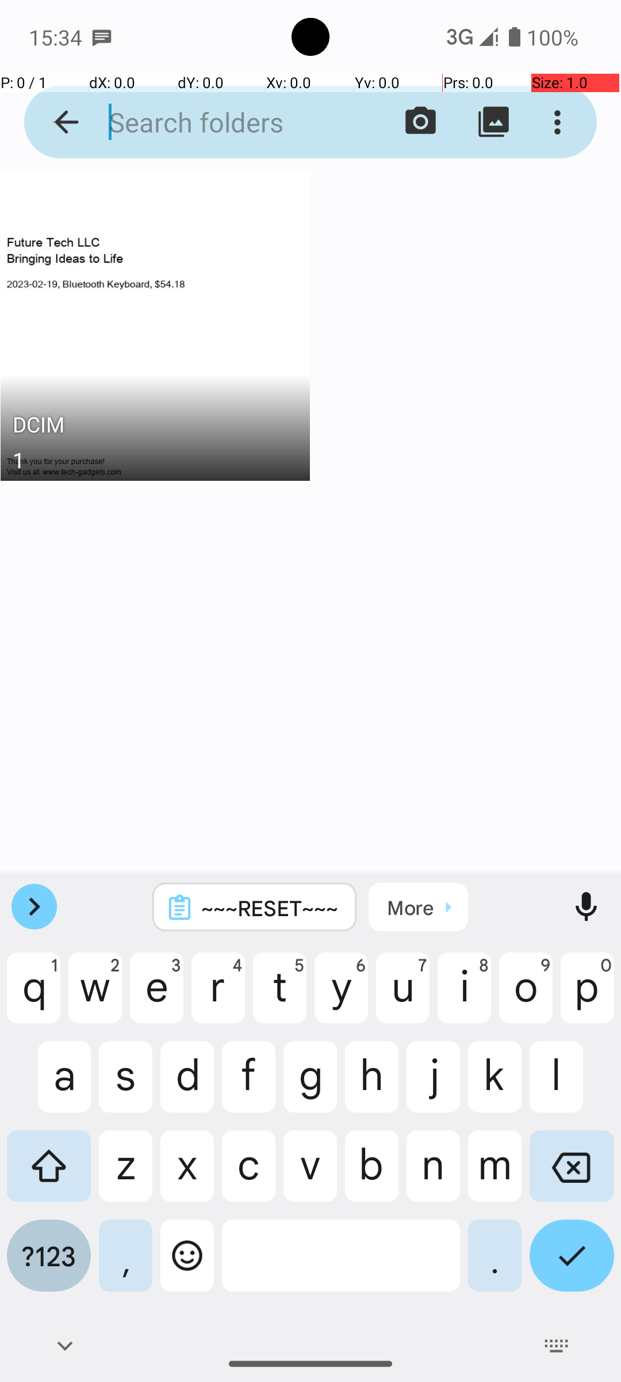 Image resolution: width=621 pixels, height=1382 pixels. What do you see at coordinates (270, 908) in the screenshot?
I see `~~~RESET~~~` at bounding box center [270, 908].